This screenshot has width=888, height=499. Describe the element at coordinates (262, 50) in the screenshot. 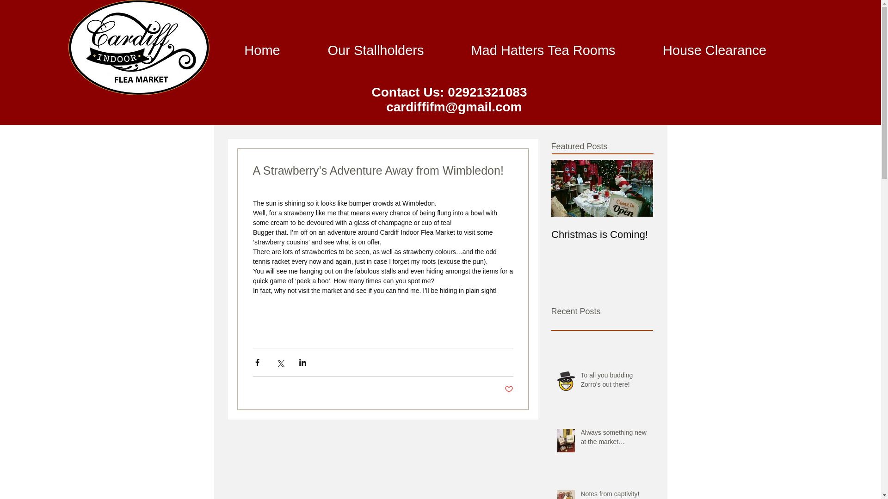

I see `Home` at that location.